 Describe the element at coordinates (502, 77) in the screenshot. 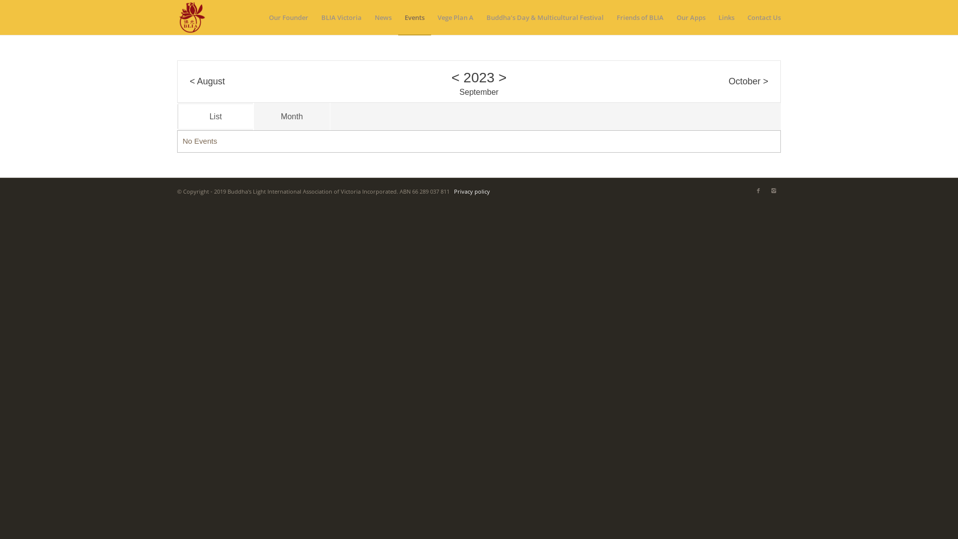

I see `>` at that location.